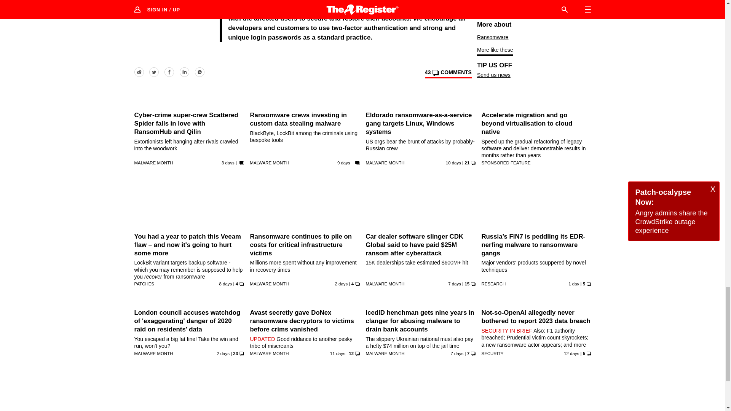 The image size is (731, 411). I want to click on 17 Jul 2024 11:45, so click(223, 354).